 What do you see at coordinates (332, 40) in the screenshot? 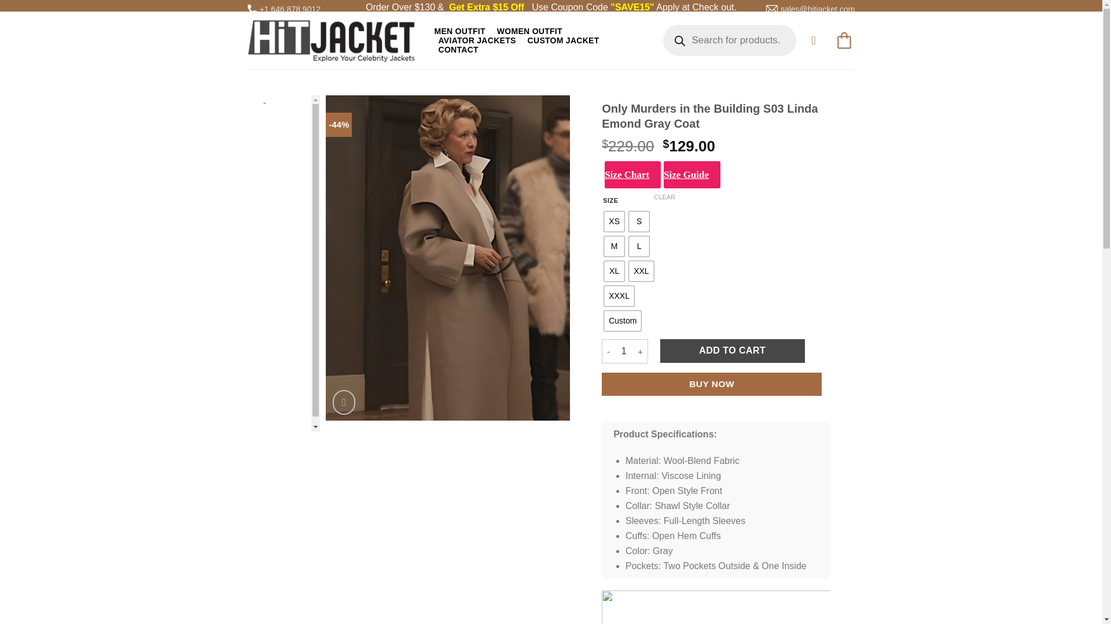
I see `Hit Jacket` at bounding box center [332, 40].